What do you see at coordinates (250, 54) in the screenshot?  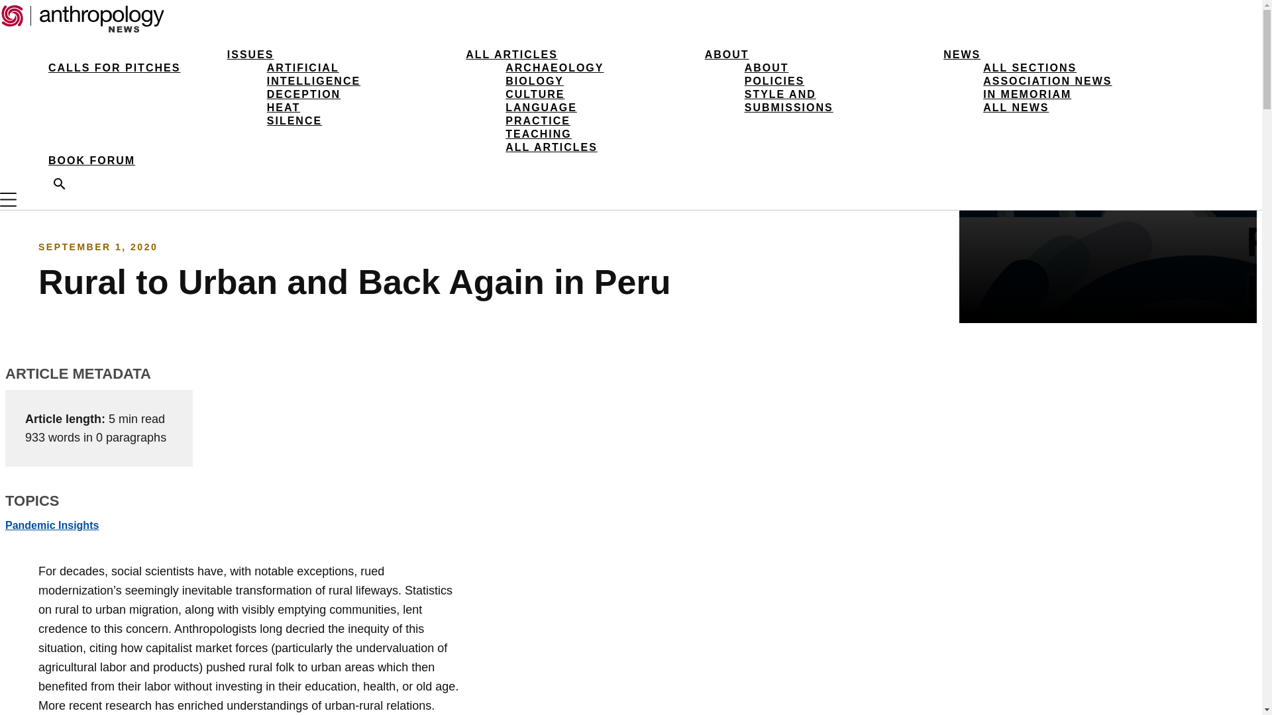 I see `ISSUES` at bounding box center [250, 54].